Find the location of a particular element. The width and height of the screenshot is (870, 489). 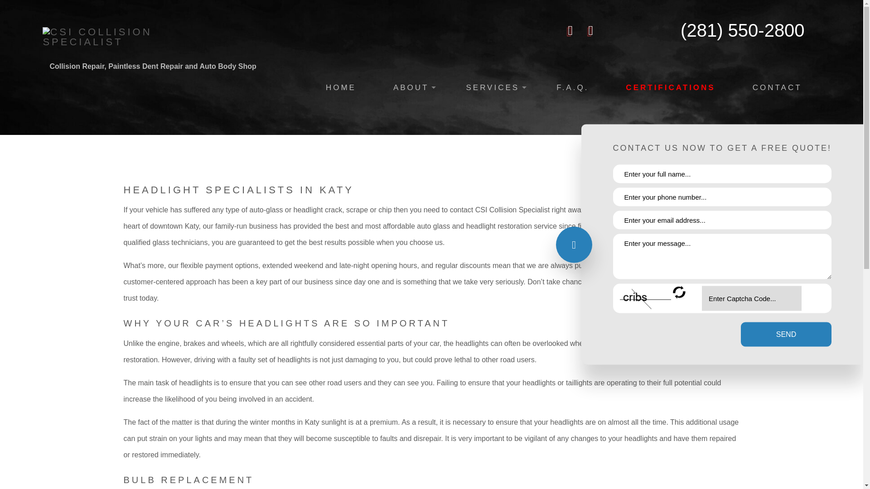

SERVICES is located at coordinates (493, 88).